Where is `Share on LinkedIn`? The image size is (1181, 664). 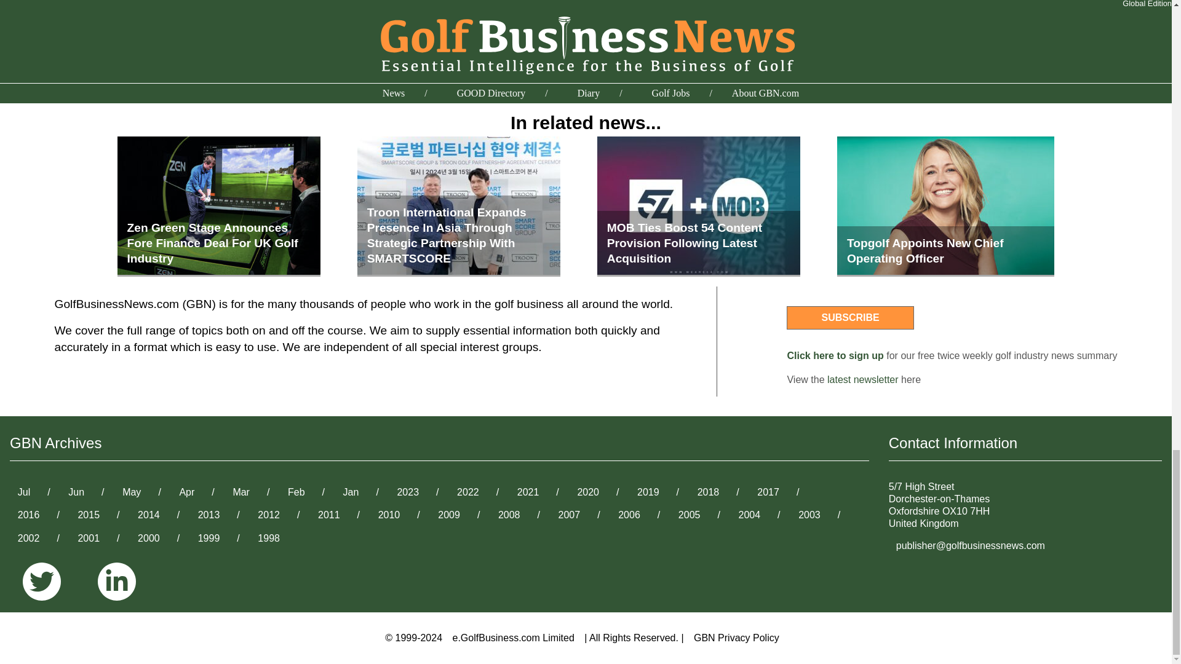 Share on LinkedIn is located at coordinates (810, 20).